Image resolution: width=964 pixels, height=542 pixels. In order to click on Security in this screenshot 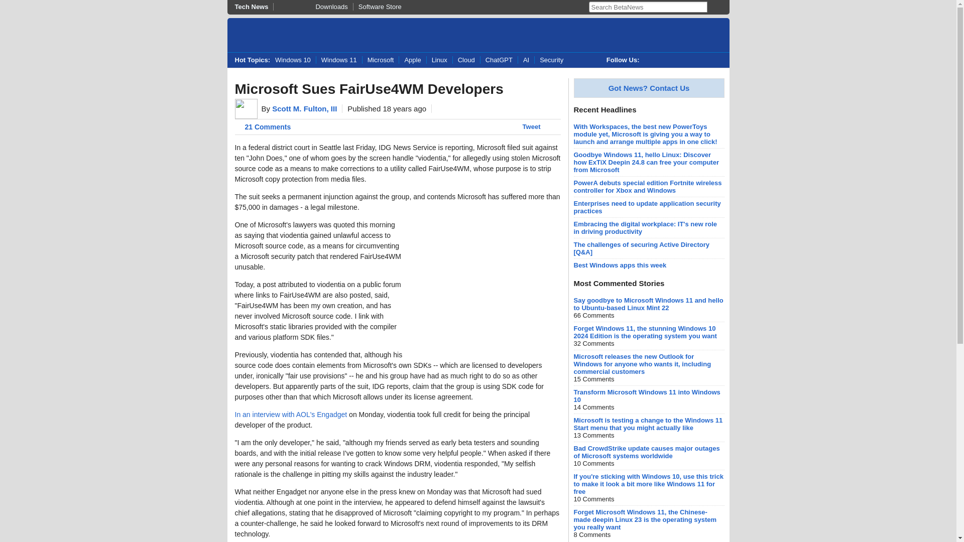, I will do `click(551, 60)`.